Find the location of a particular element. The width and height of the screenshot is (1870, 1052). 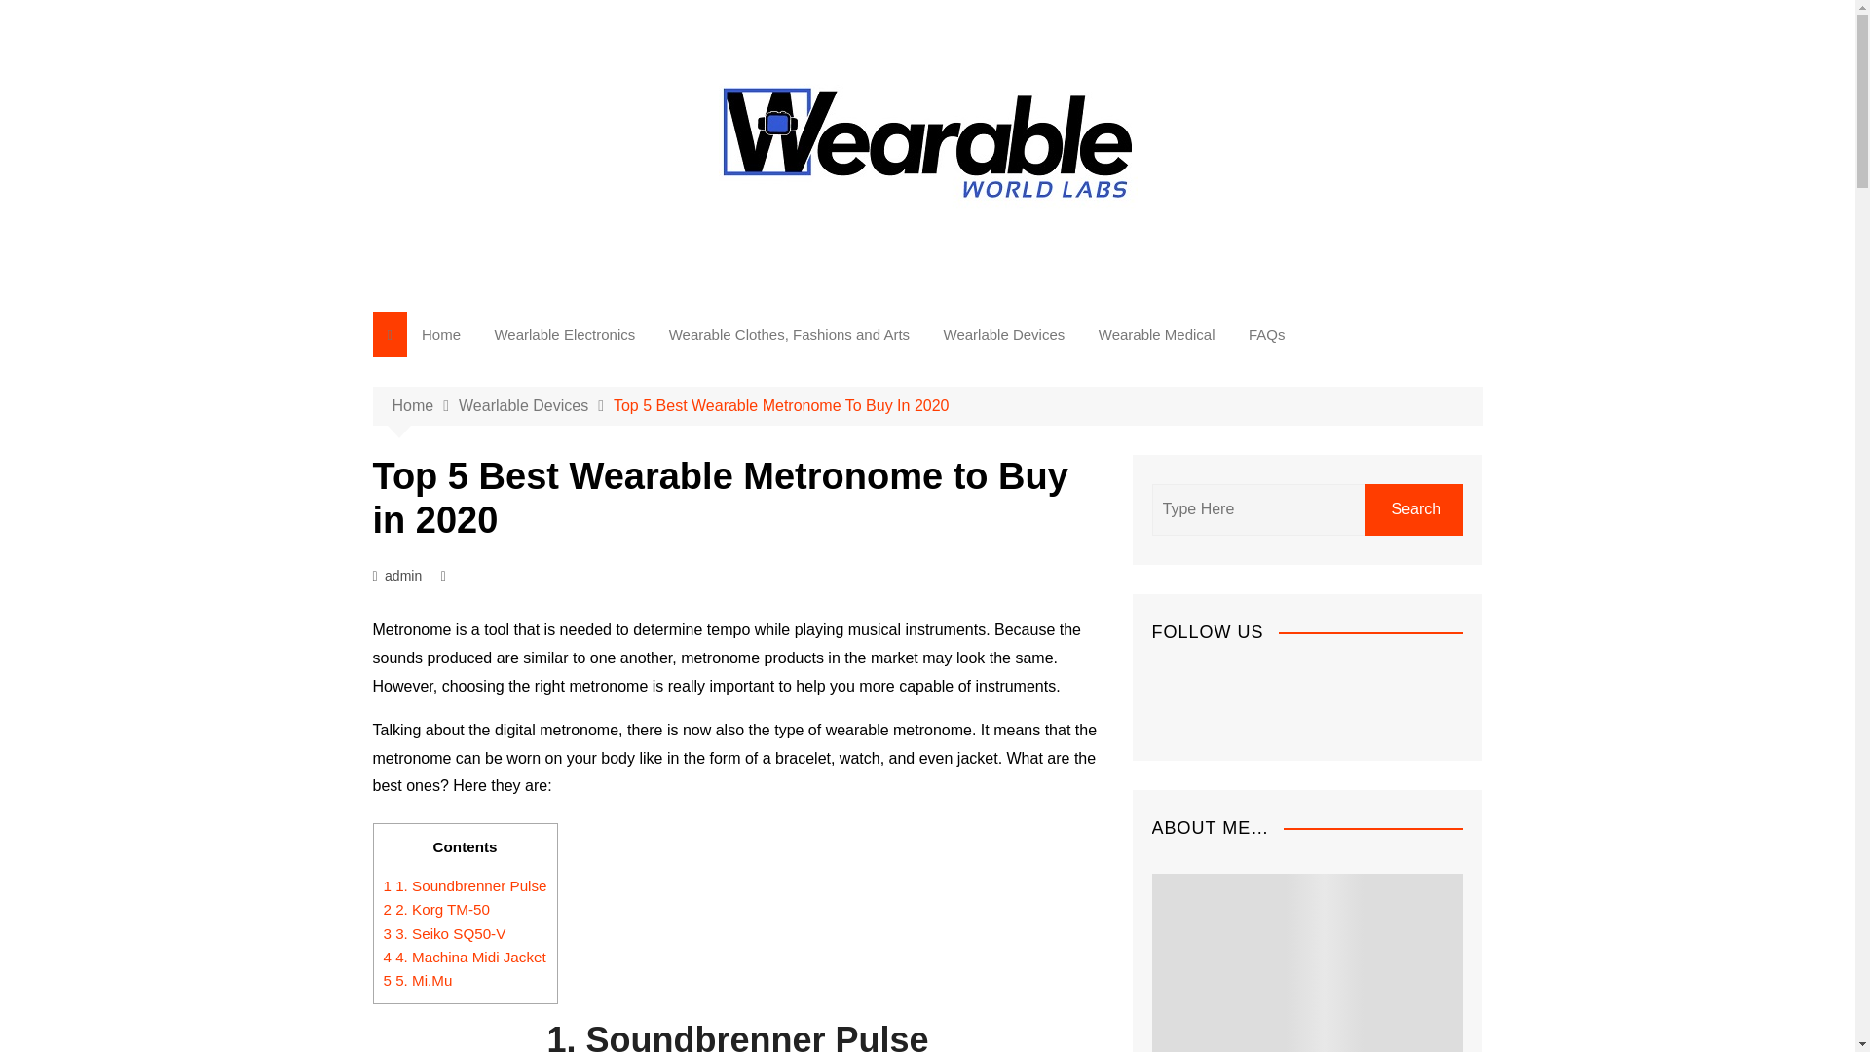

admin is located at coordinates (403, 575).